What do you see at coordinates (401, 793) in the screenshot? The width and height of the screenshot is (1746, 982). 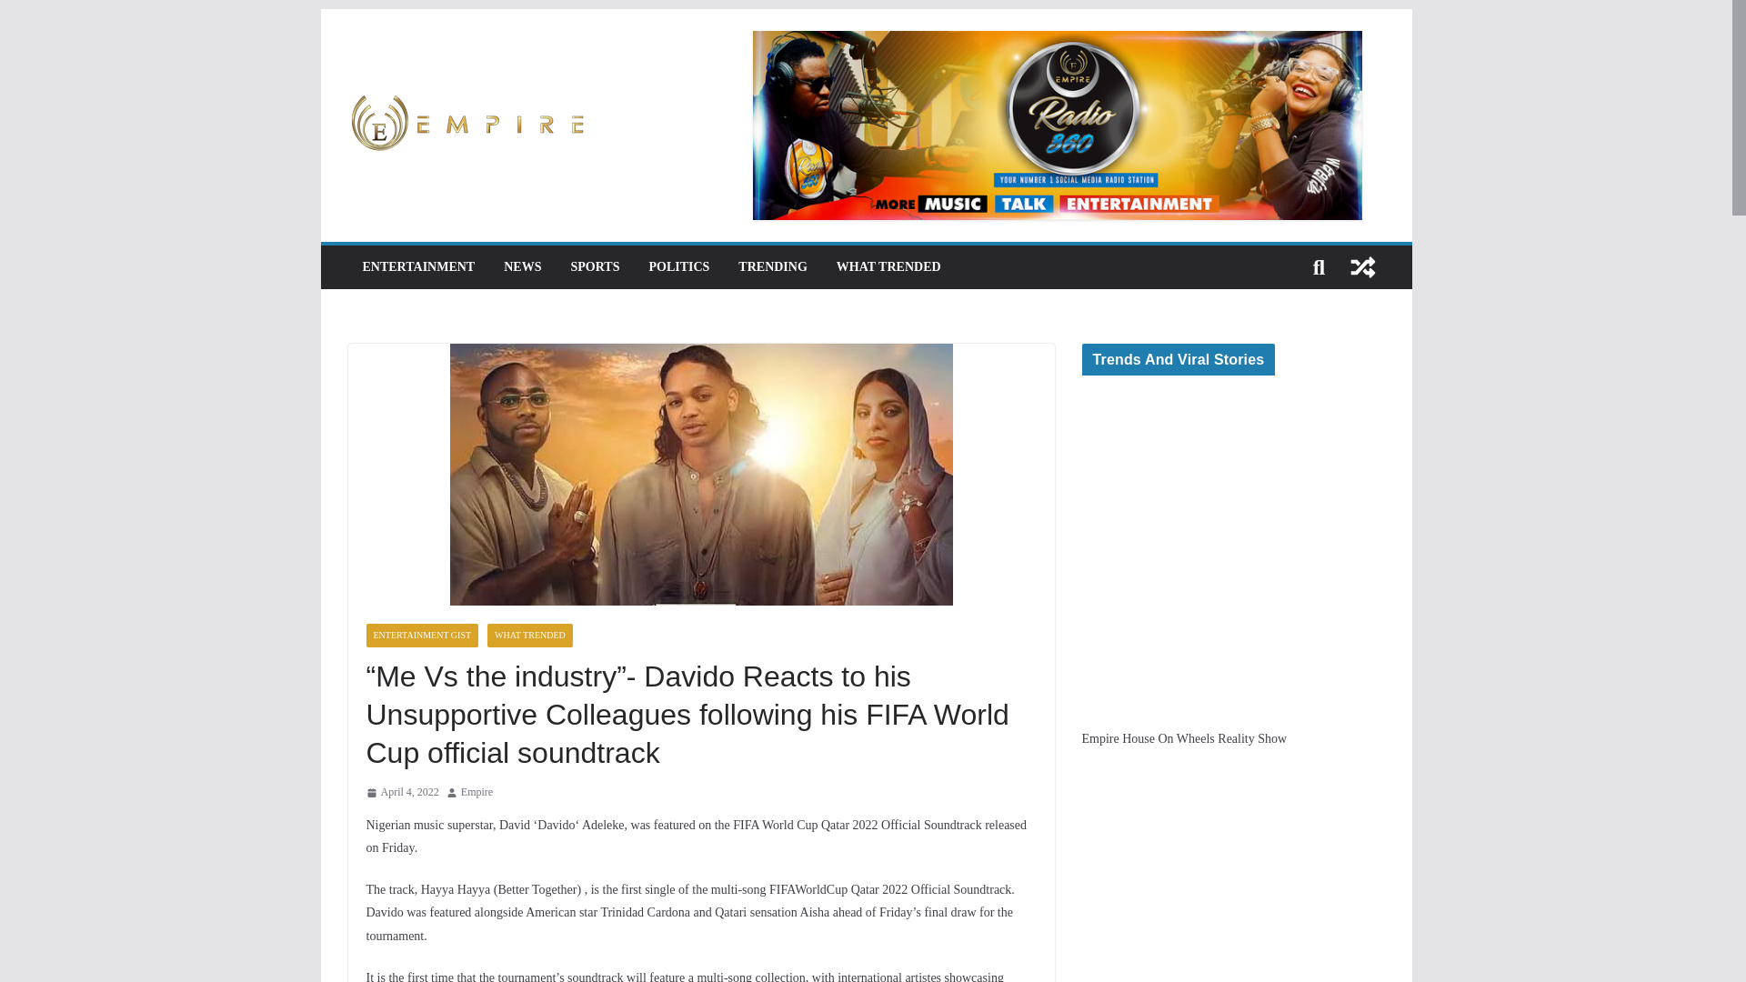 I see `April 4, 2022` at bounding box center [401, 793].